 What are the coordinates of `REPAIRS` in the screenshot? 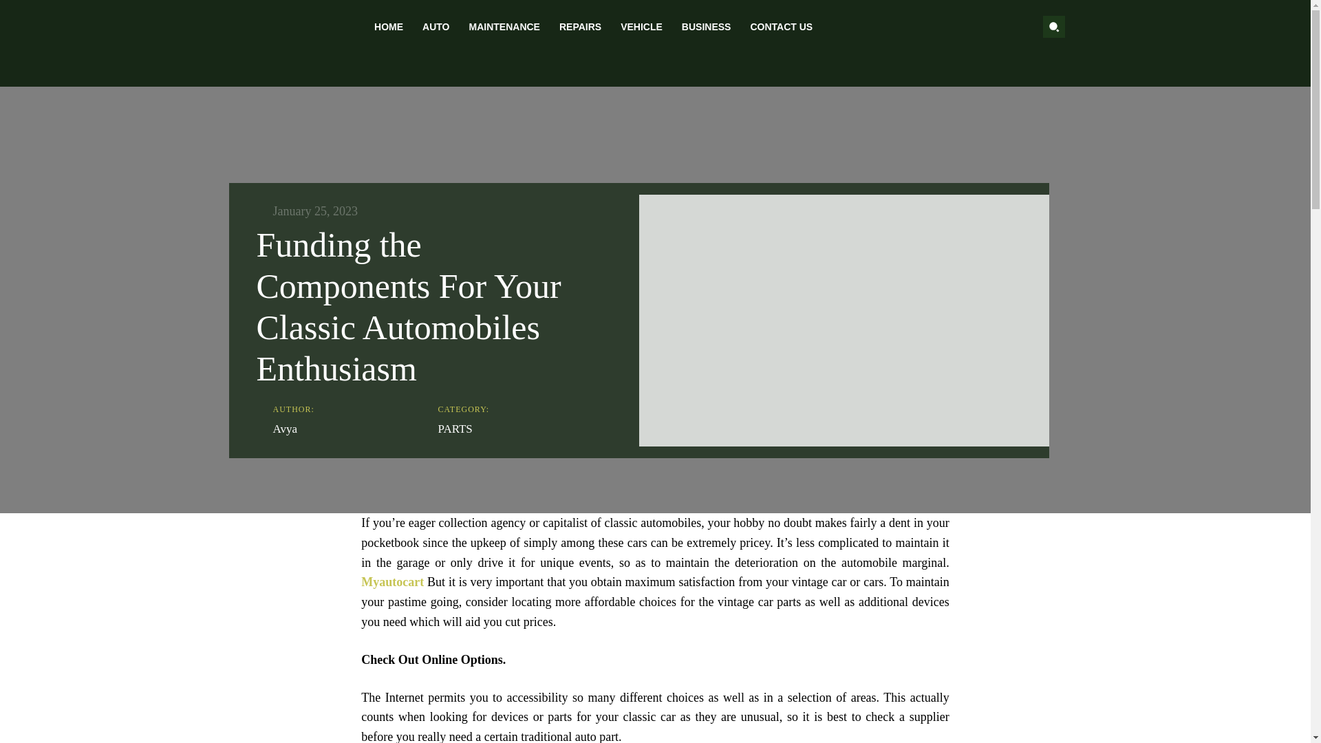 It's located at (579, 26).